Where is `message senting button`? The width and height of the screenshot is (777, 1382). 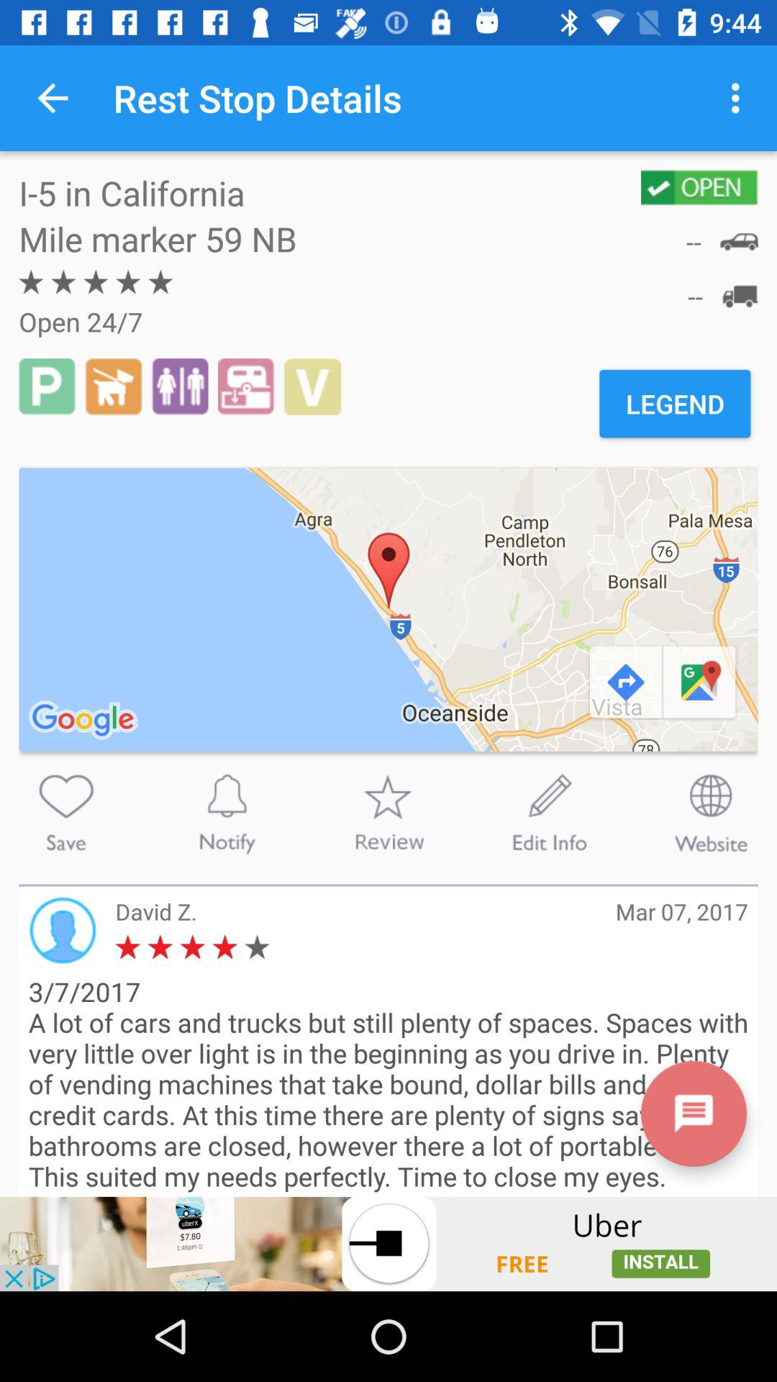
message senting button is located at coordinates (694, 1113).